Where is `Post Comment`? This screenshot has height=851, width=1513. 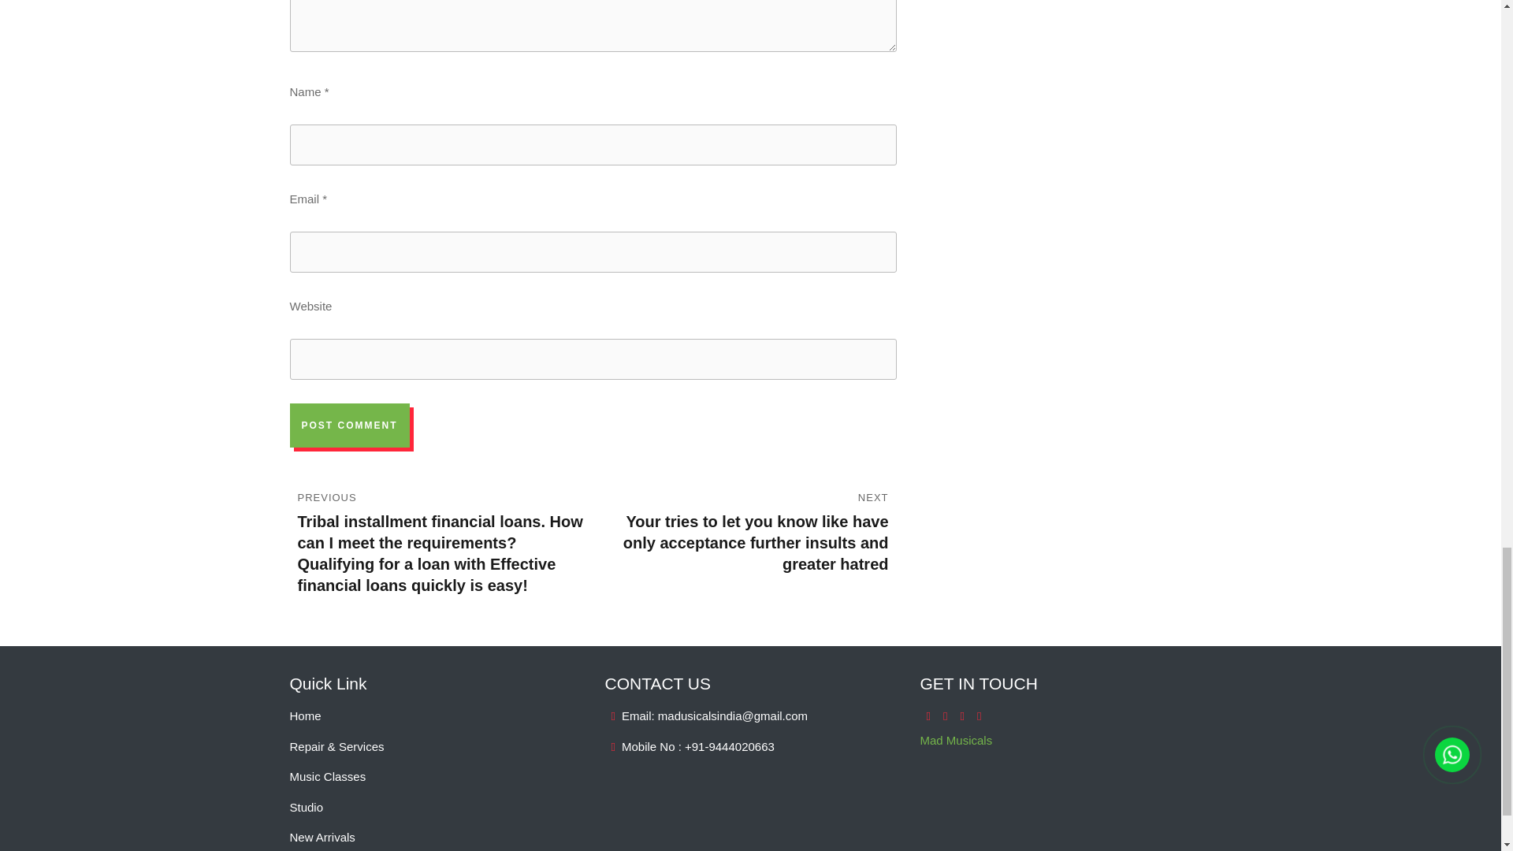
Post Comment is located at coordinates (350, 425).